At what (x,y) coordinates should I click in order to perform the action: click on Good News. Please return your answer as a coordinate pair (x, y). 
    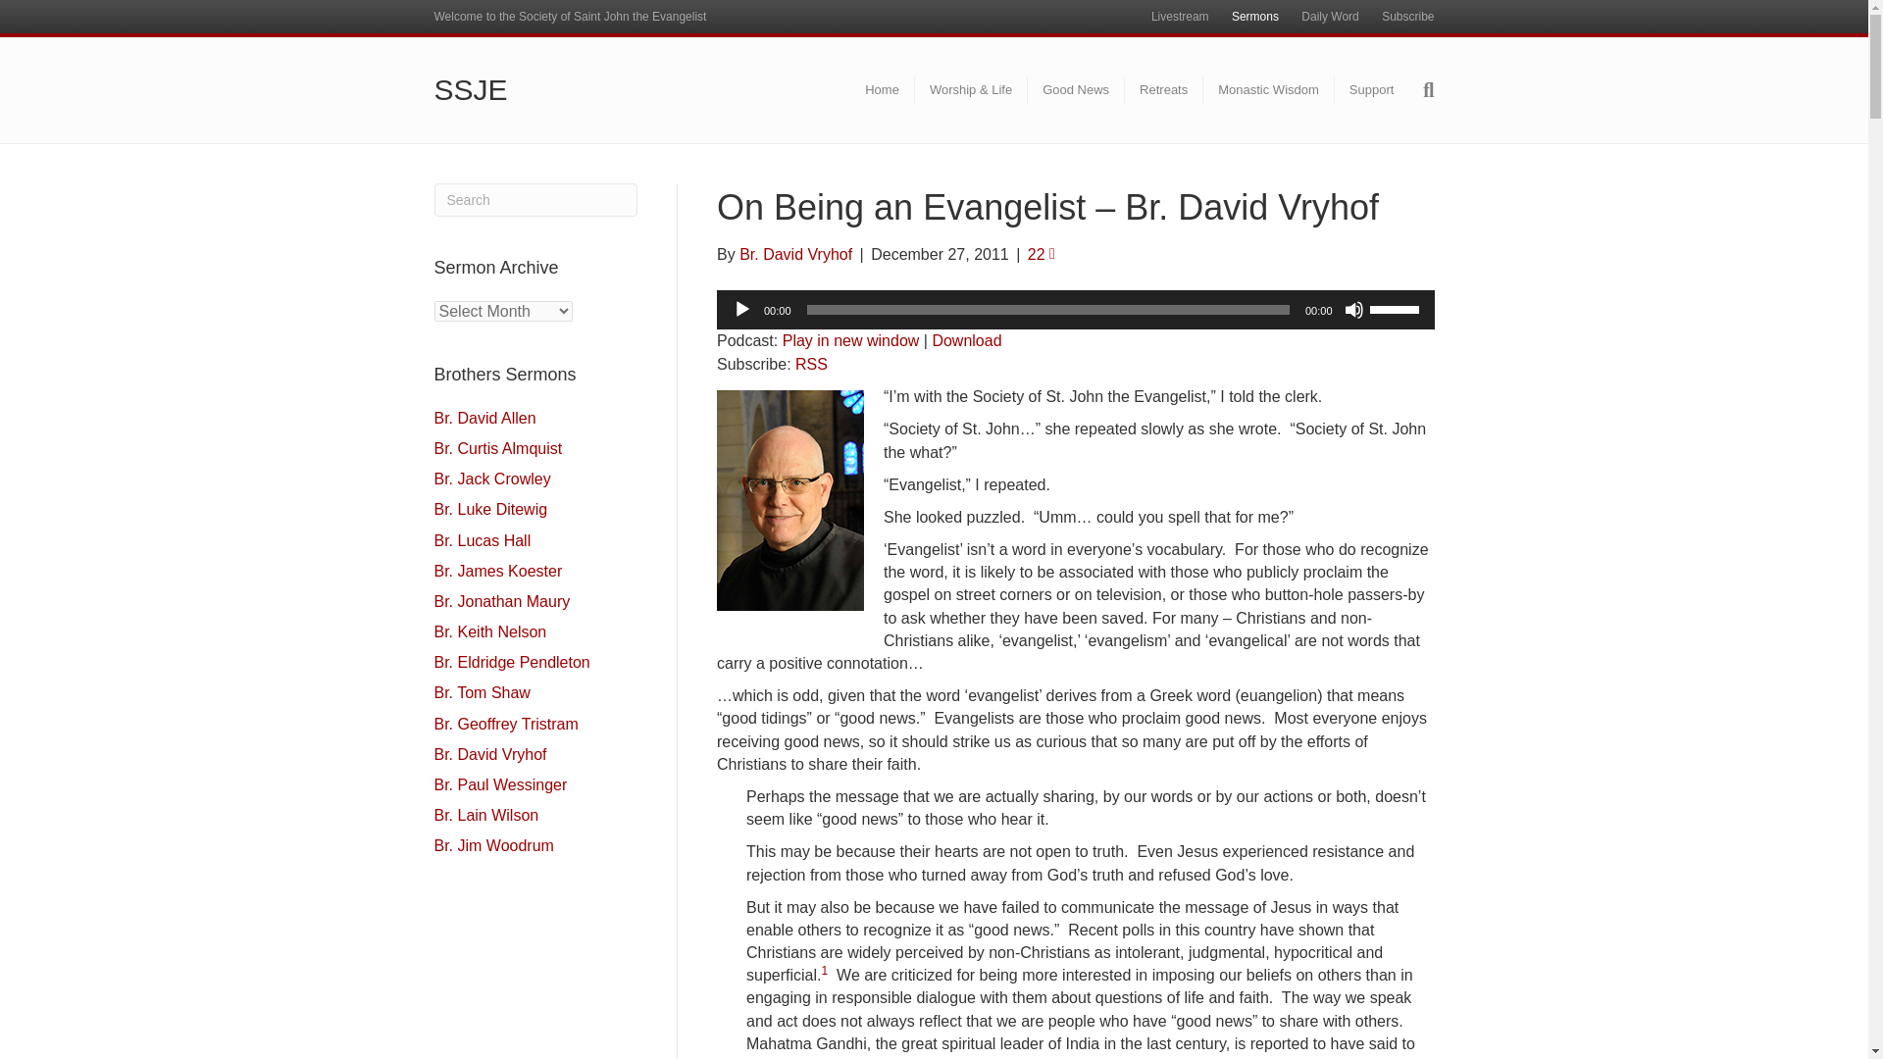
    Looking at the image, I should click on (1076, 89).